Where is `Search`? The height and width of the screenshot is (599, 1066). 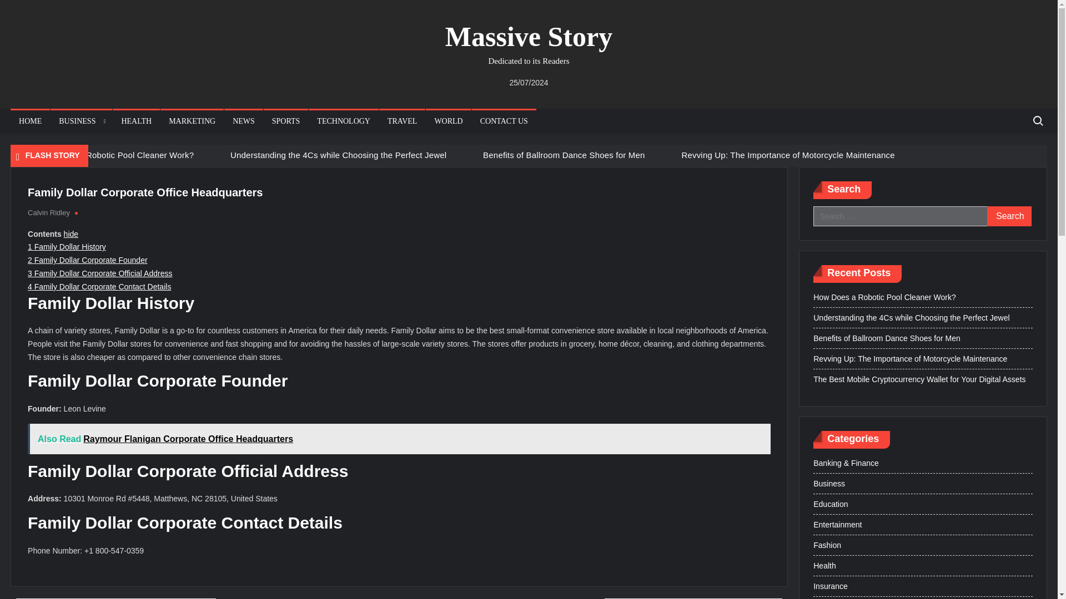
Search is located at coordinates (1009, 216).